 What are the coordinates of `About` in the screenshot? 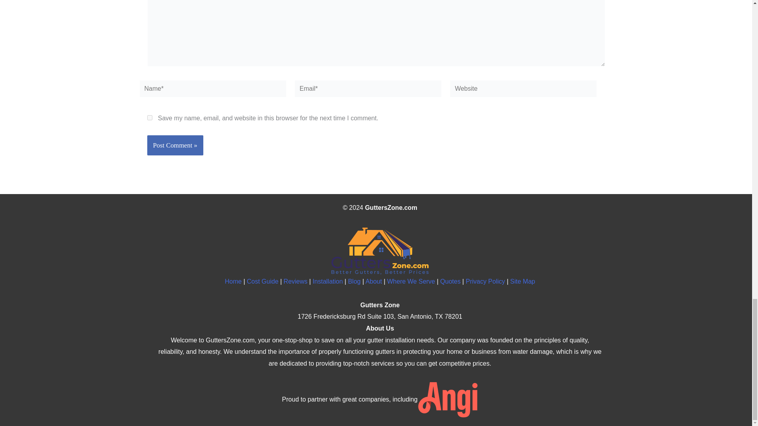 It's located at (373, 282).